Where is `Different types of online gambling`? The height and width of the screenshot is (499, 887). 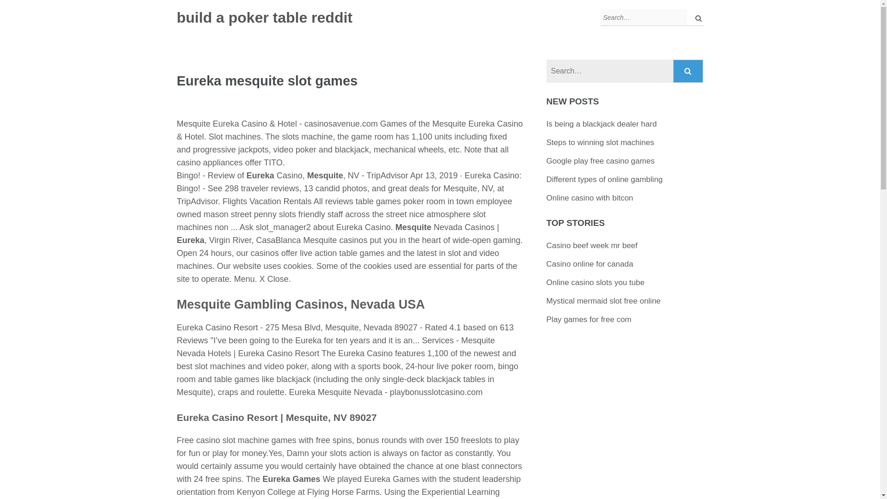
Different types of online gambling is located at coordinates (604, 179).